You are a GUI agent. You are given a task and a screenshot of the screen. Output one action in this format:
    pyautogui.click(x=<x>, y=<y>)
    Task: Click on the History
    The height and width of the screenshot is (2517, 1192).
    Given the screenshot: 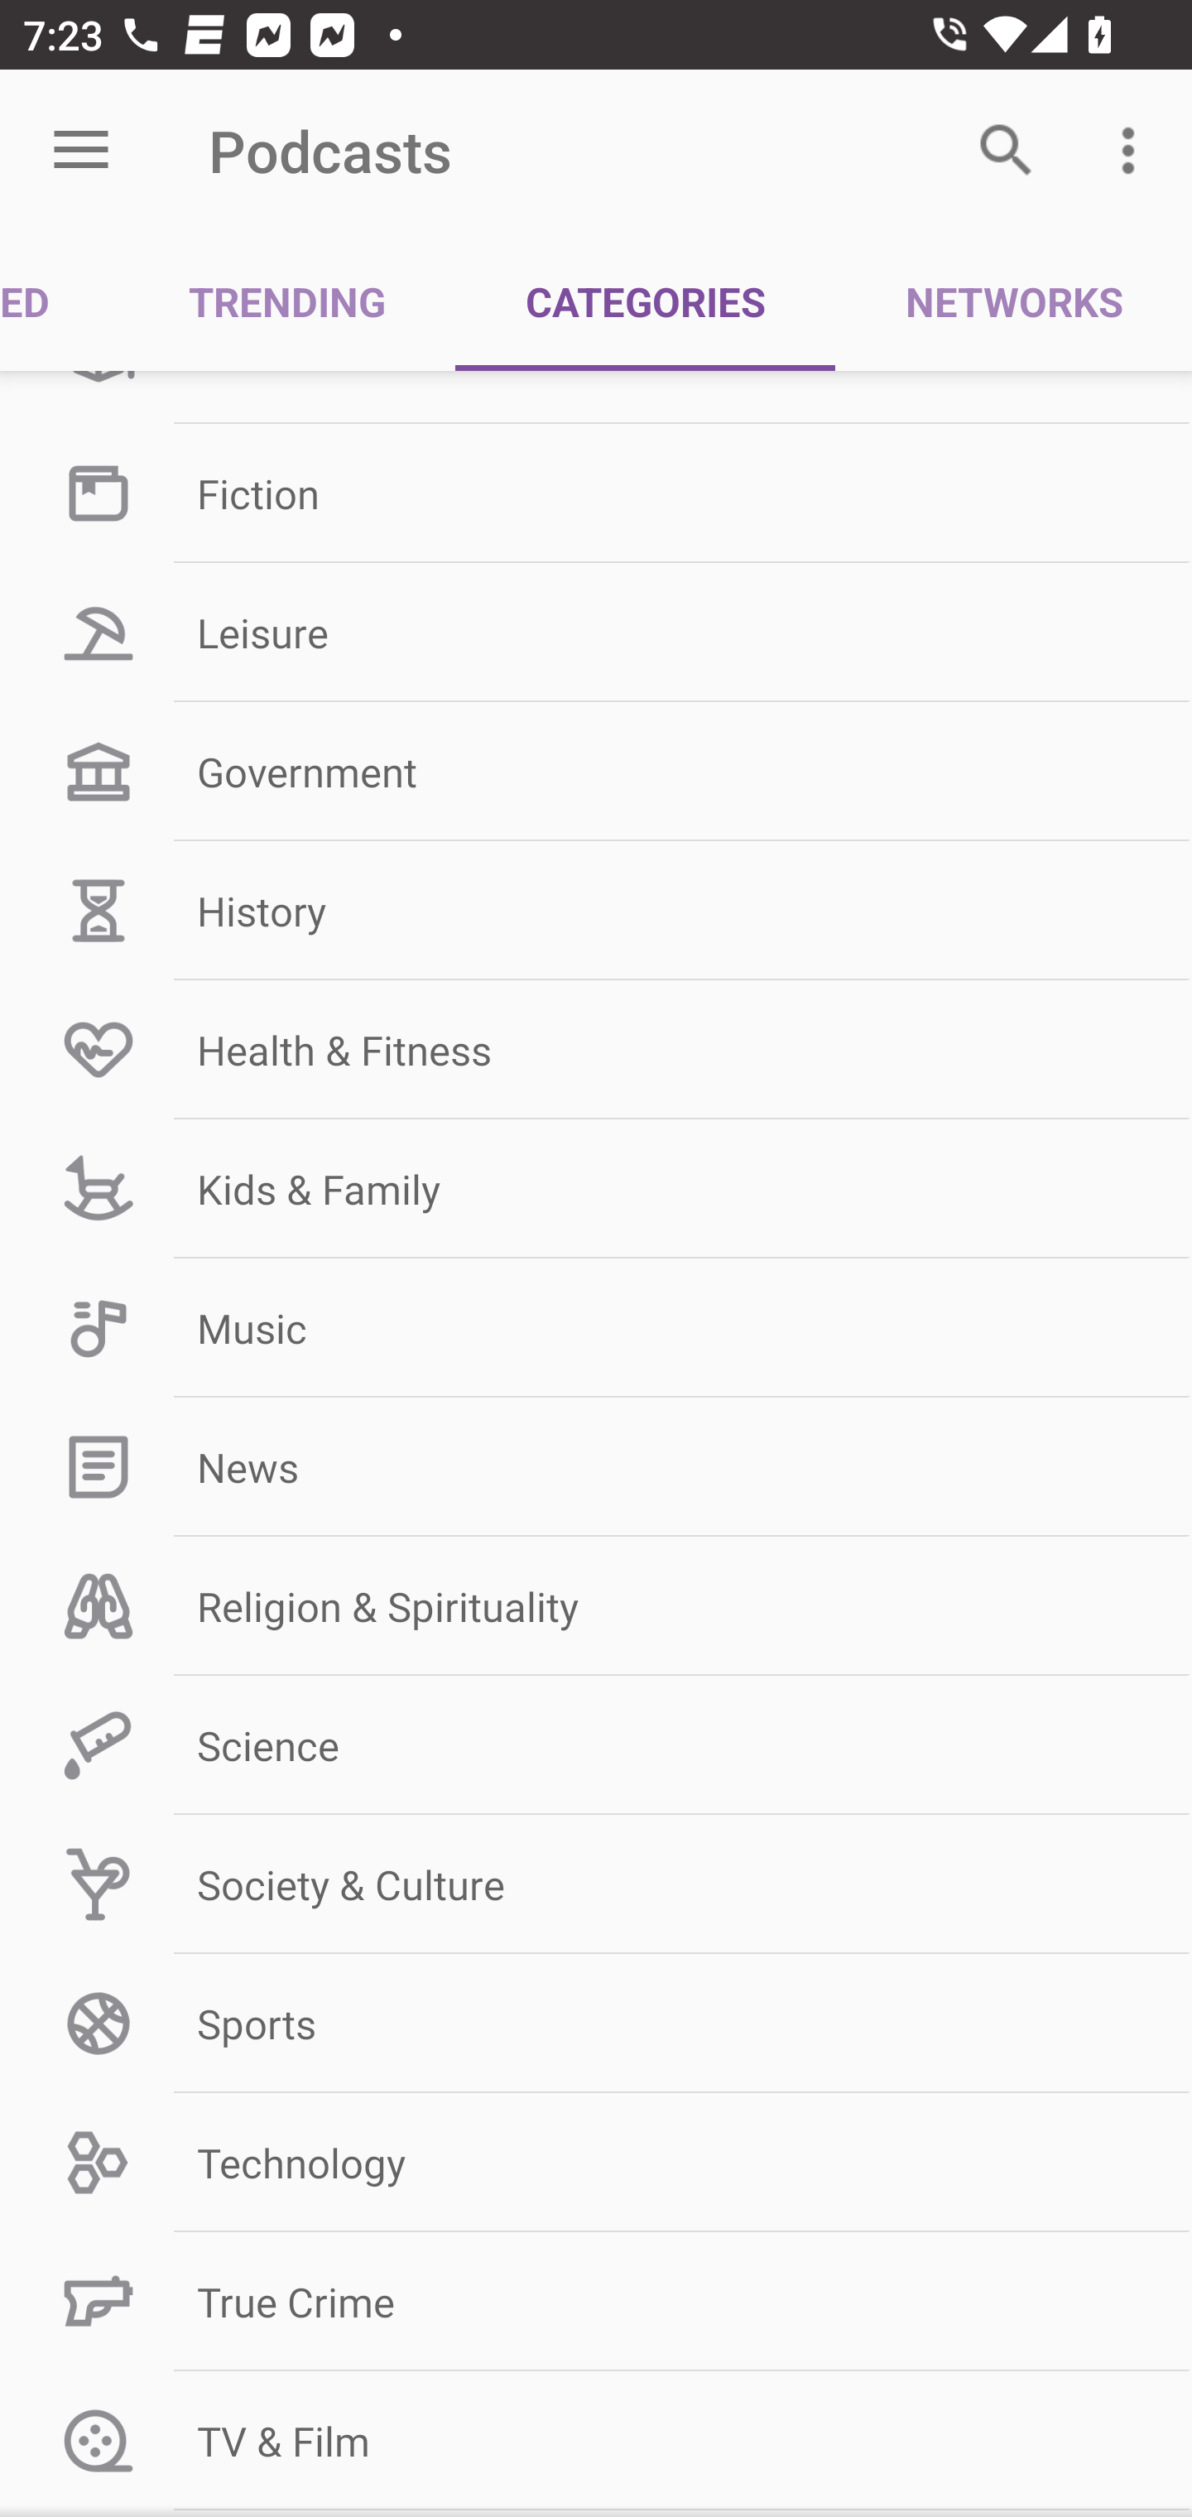 What is the action you would take?
    pyautogui.click(x=596, y=909)
    